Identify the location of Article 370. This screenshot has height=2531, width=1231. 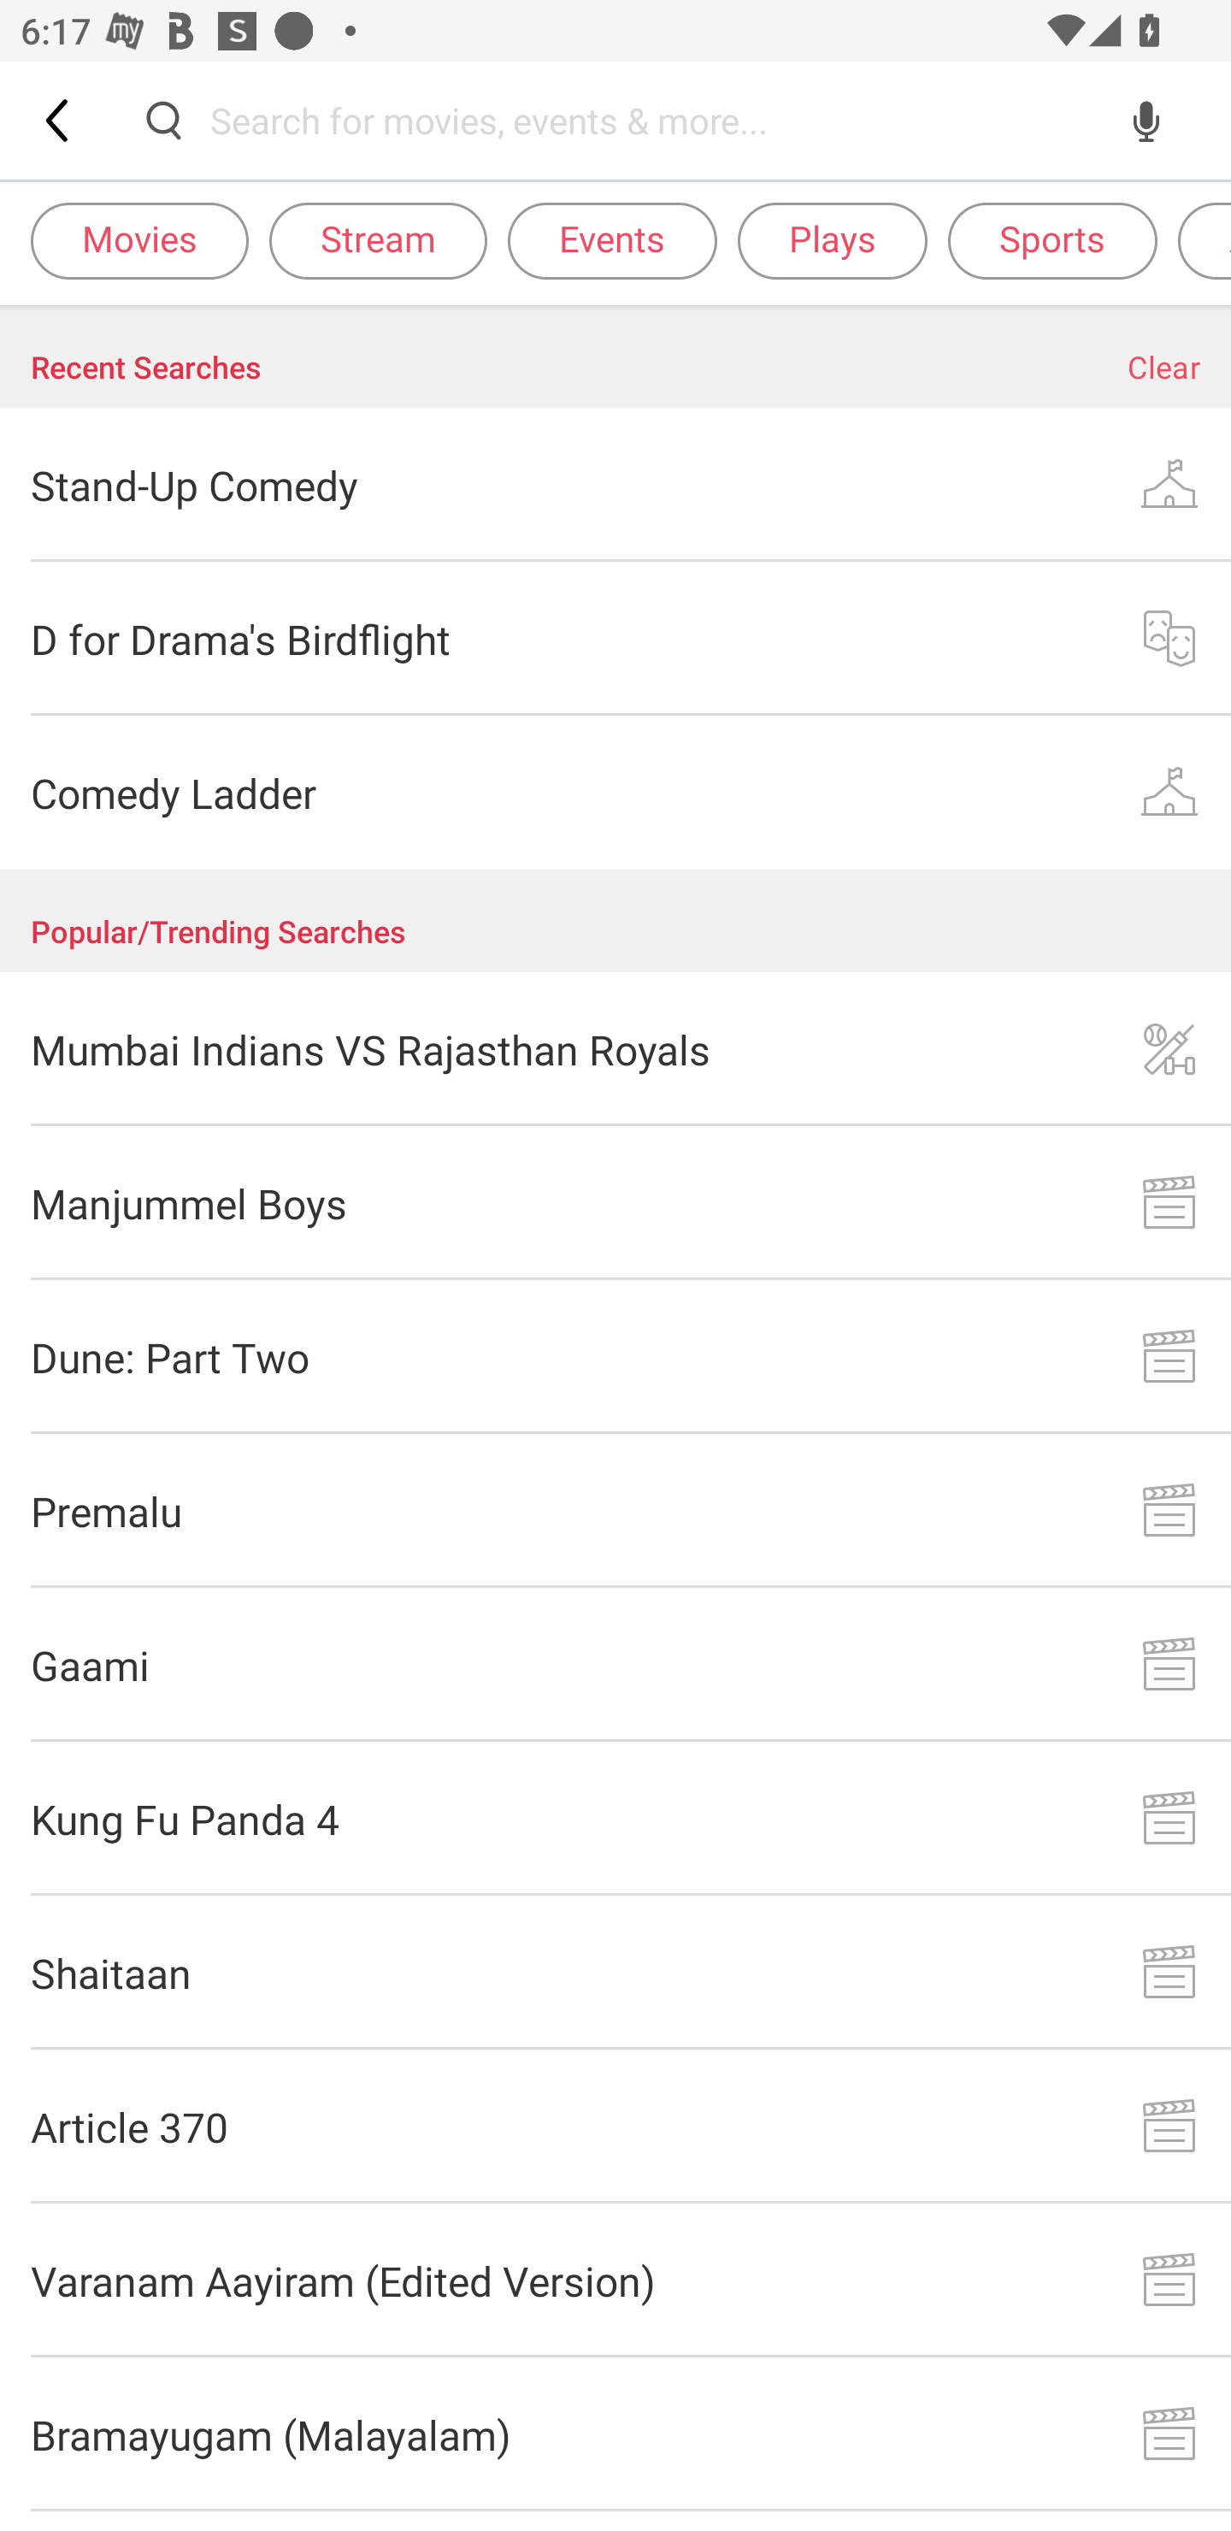
(615, 2127).